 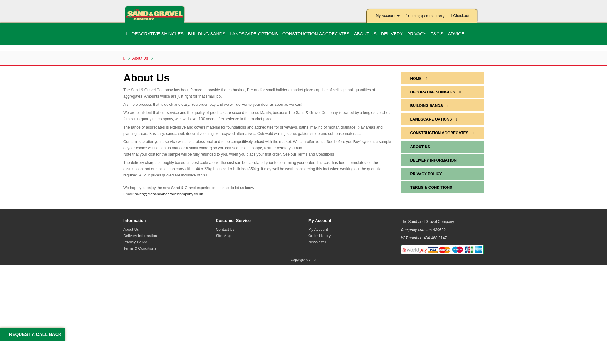 I want to click on LANDSCAPE OPTIONS, so click(x=254, y=34).